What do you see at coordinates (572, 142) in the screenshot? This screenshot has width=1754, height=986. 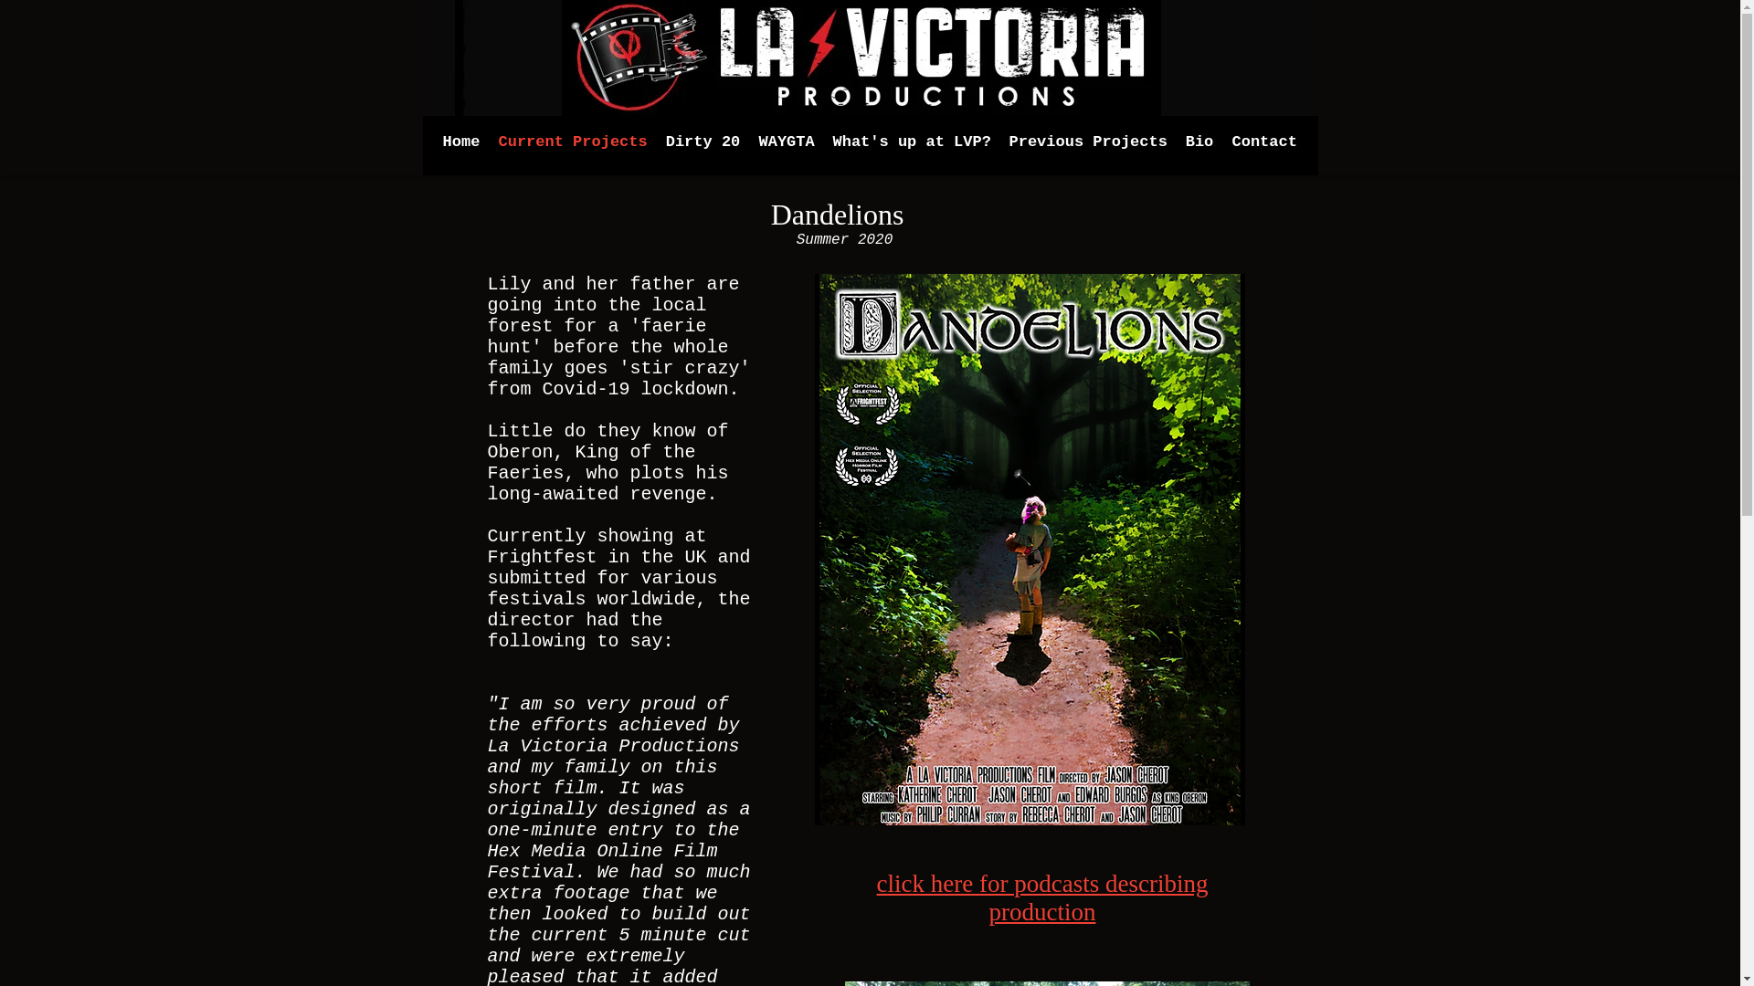 I see `Current Projects` at bounding box center [572, 142].